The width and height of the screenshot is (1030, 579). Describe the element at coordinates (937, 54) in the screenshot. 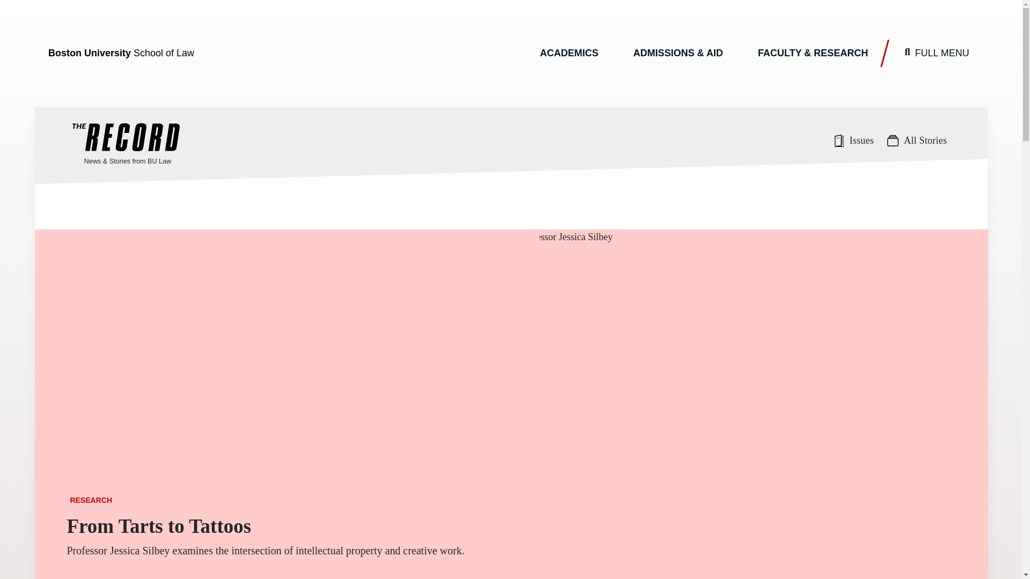

I see `FULL MENU` at that location.